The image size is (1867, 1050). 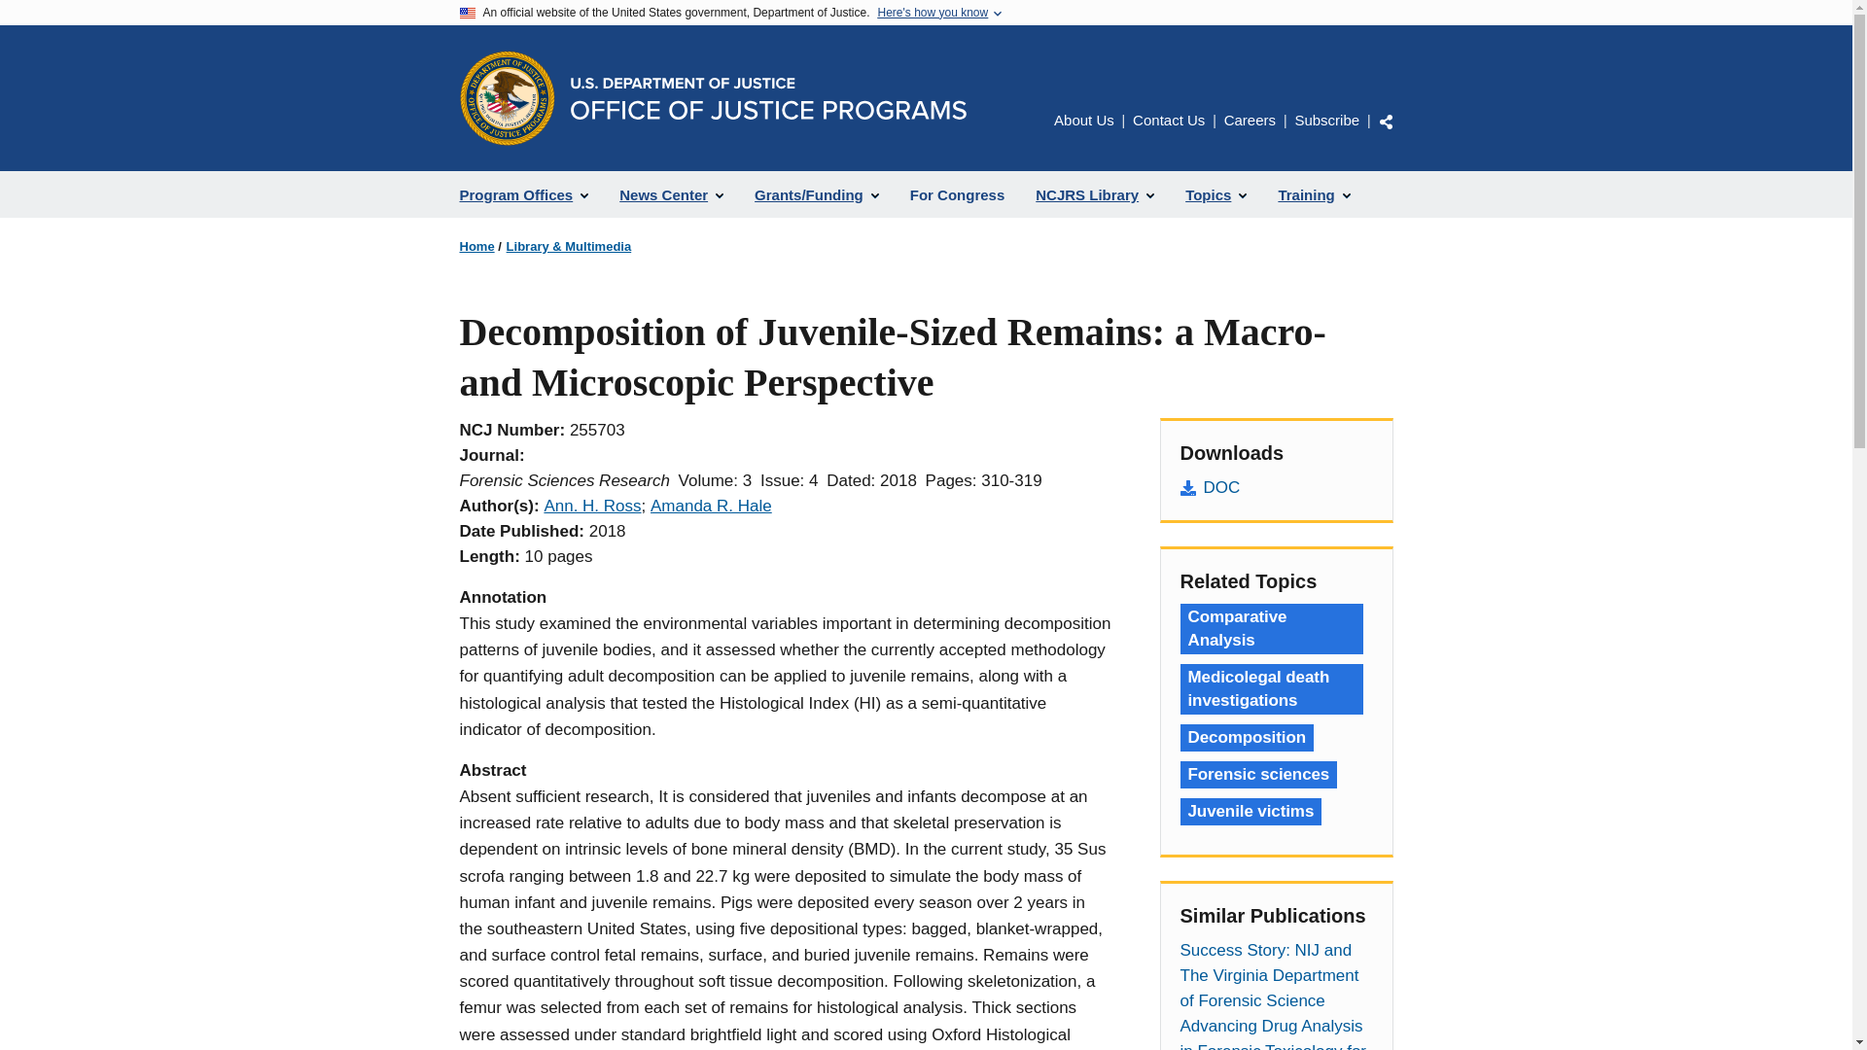 I want to click on Home, so click(x=766, y=98).